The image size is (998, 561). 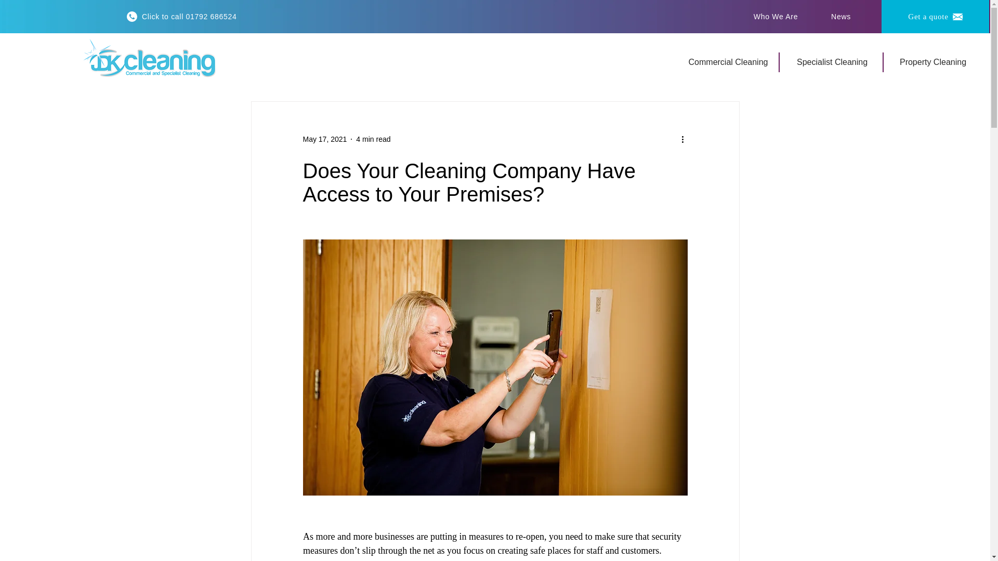 What do you see at coordinates (934, 62) in the screenshot?
I see `Property Cleaning` at bounding box center [934, 62].